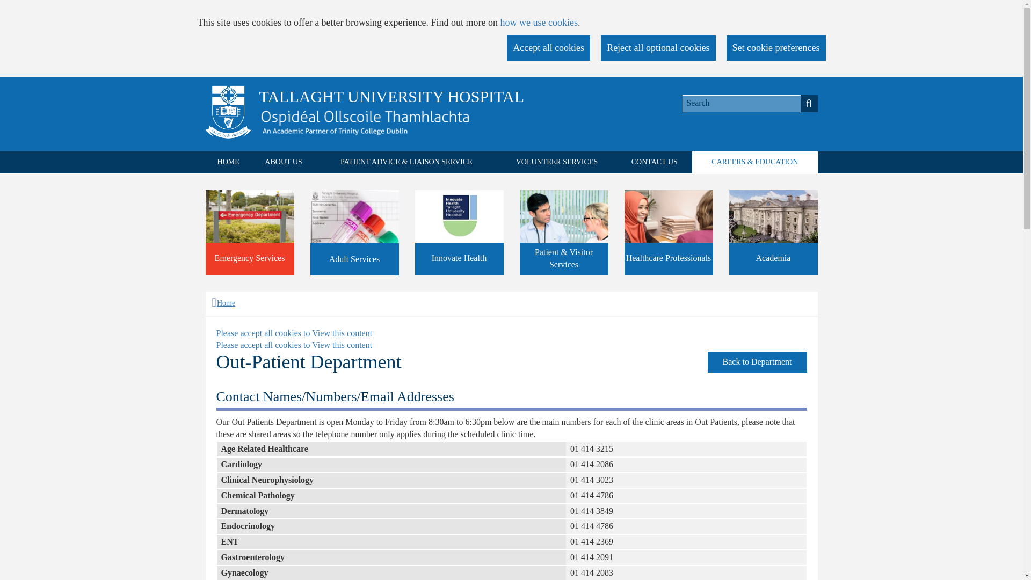 Image resolution: width=1031 pixels, height=580 pixels. Describe the element at coordinates (668, 232) in the screenshot. I see `Healthcare Professionals` at that location.